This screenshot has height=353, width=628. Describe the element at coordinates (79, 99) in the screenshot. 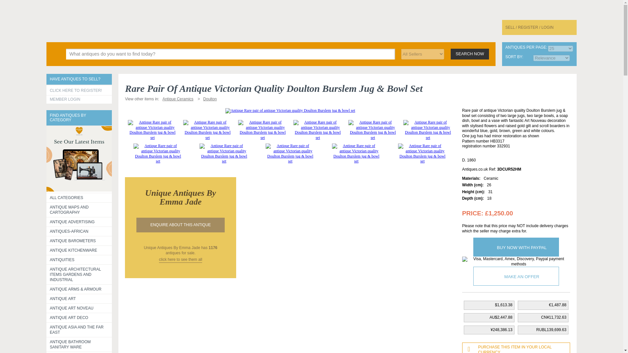

I see `MEMBER LOGIN` at that location.